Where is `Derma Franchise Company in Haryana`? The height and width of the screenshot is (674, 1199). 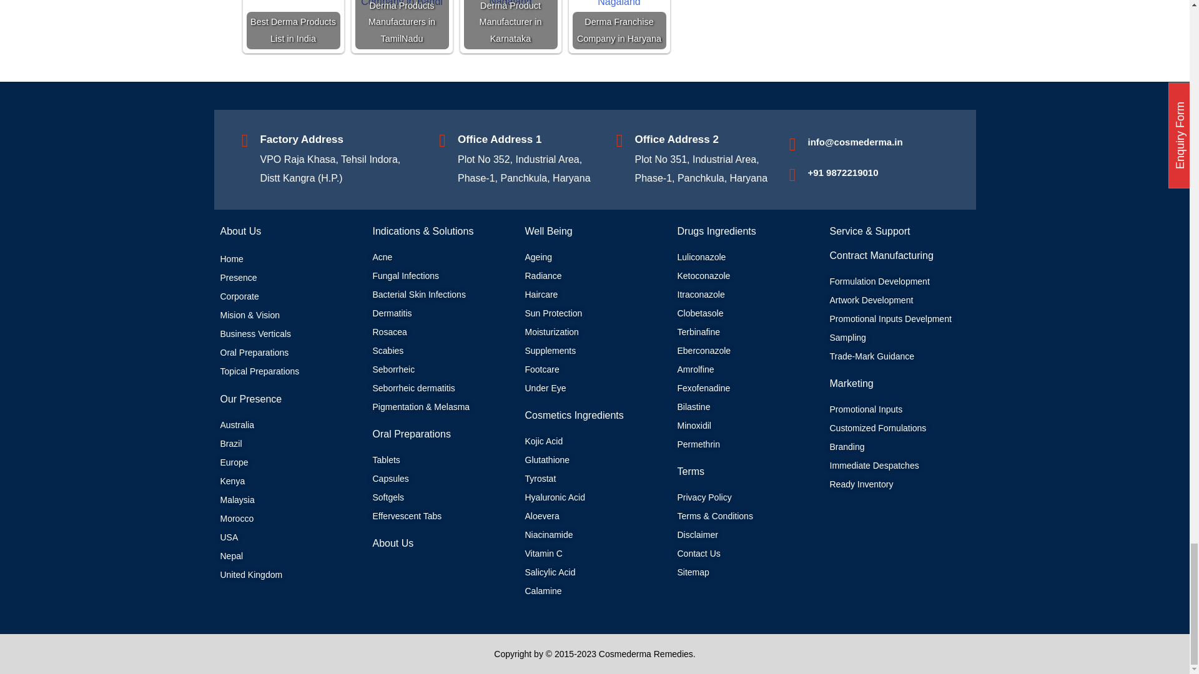 Derma Franchise Company in Haryana is located at coordinates (618, 6).